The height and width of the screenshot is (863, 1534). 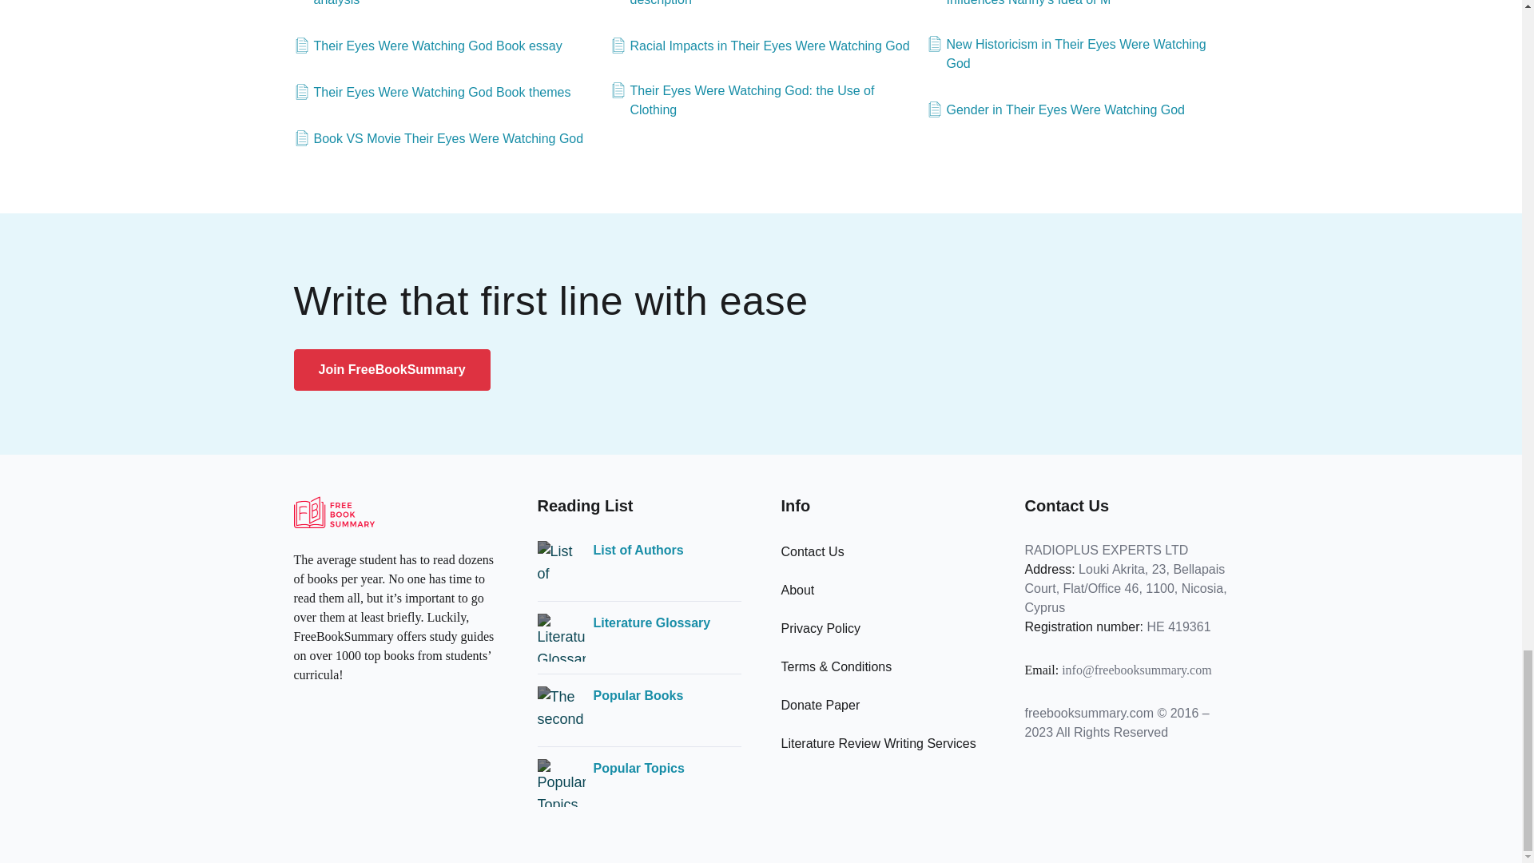 What do you see at coordinates (428, 46) in the screenshot?
I see `Their Eyes Were Watching God Book essay` at bounding box center [428, 46].